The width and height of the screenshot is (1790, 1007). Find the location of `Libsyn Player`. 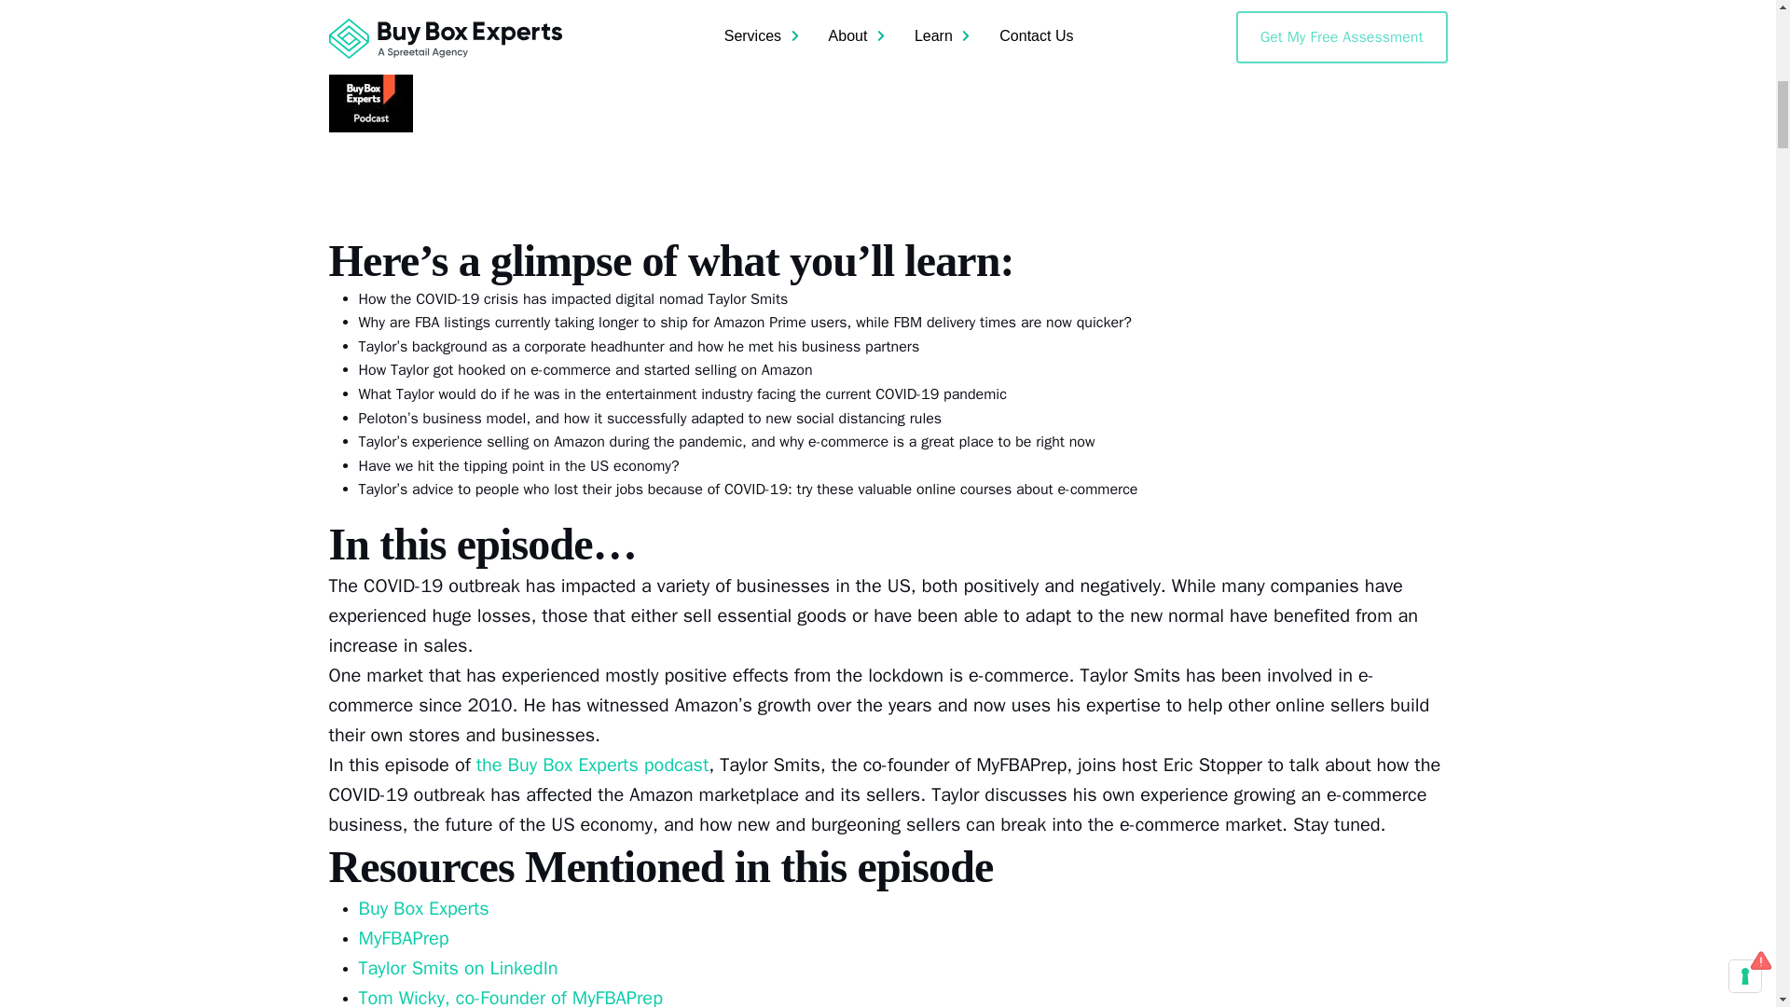

Libsyn Player is located at coordinates (887, 90).